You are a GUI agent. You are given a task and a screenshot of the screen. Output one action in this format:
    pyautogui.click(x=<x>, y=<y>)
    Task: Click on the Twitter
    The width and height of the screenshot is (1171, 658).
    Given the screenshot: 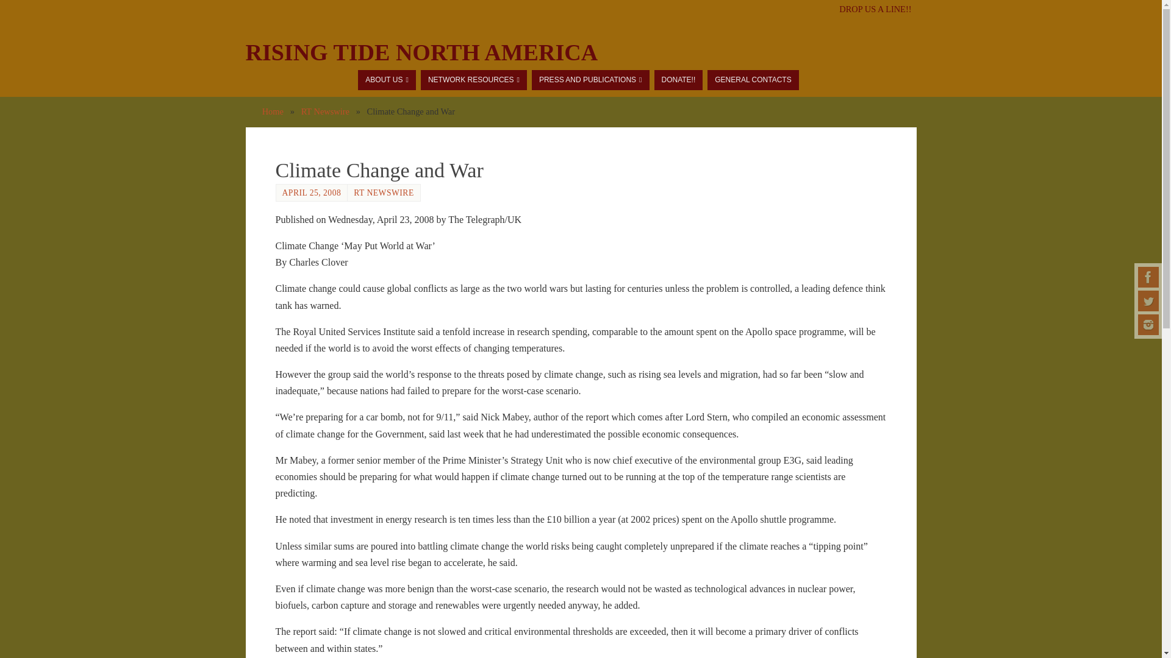 What is the action you would take?
    pyautogui.click(x=1148, y=301)
    